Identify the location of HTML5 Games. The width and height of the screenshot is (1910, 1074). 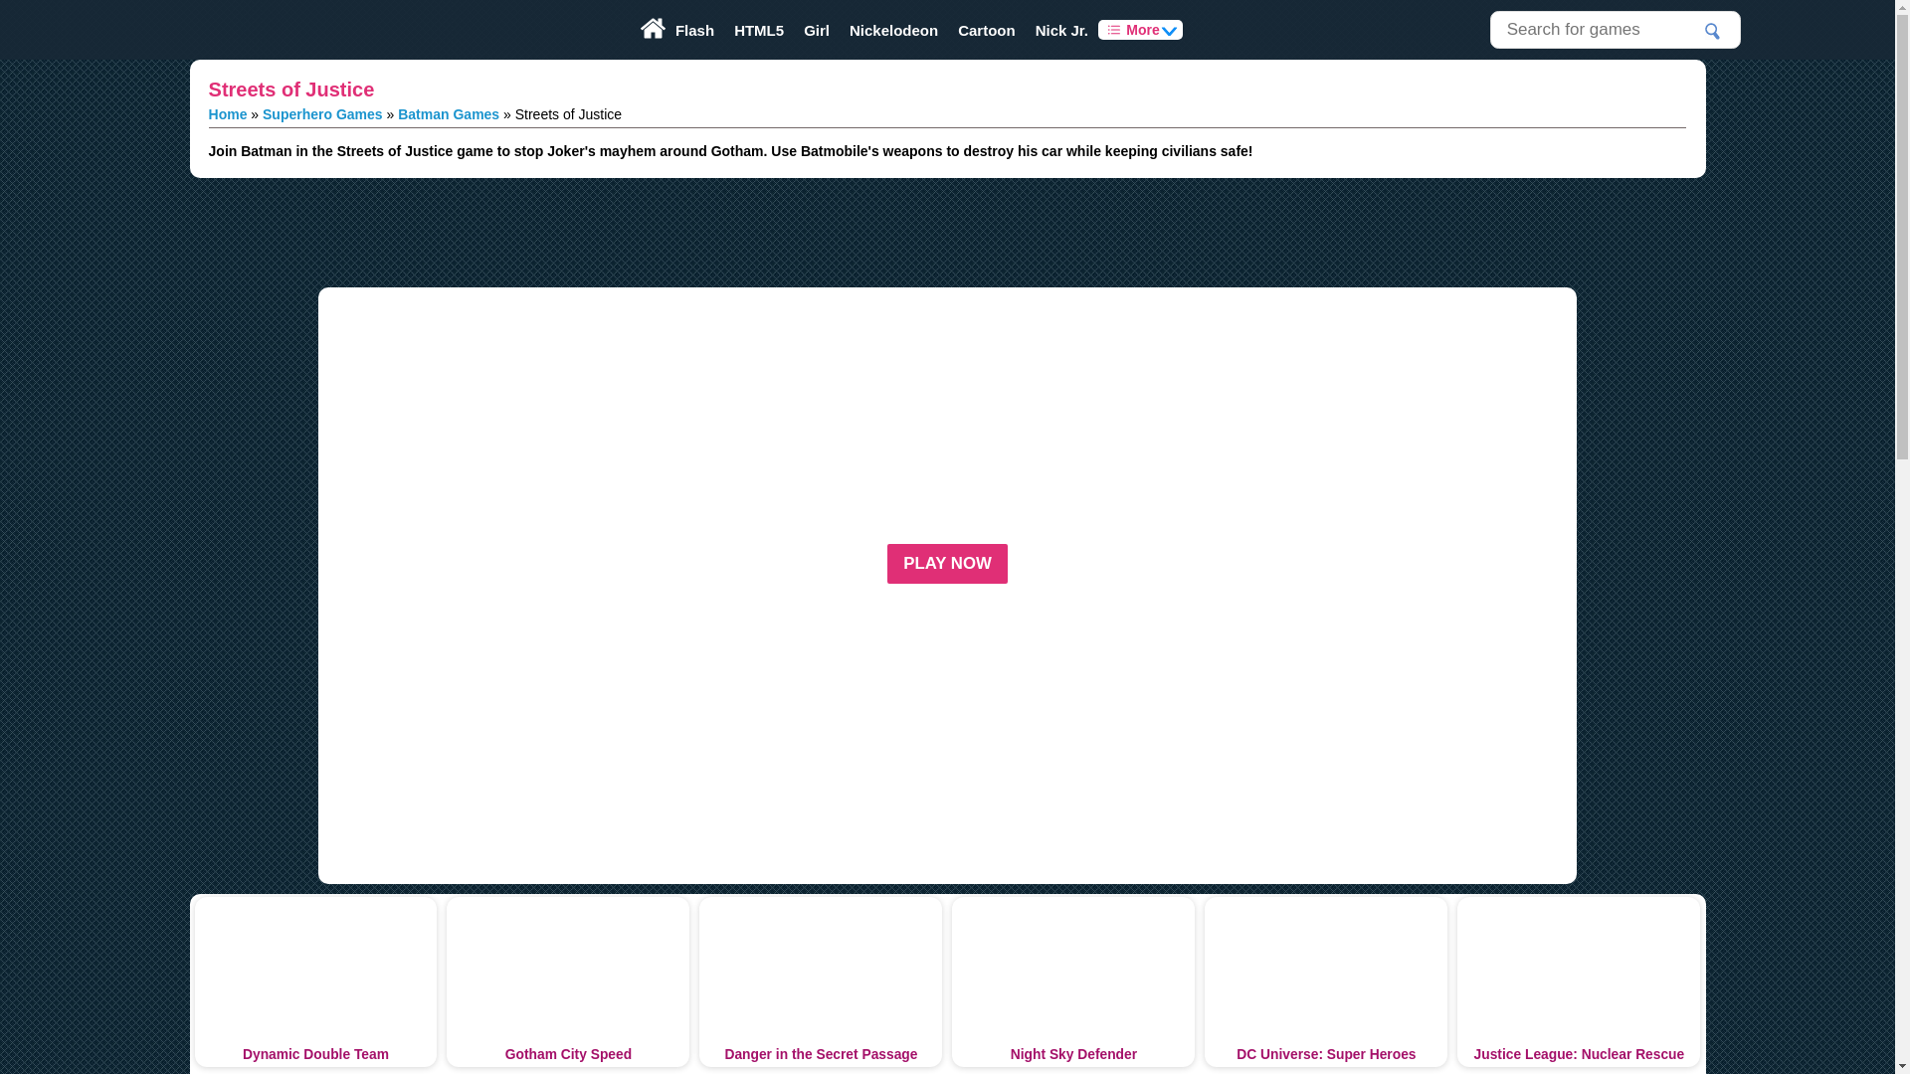
(758, 30).